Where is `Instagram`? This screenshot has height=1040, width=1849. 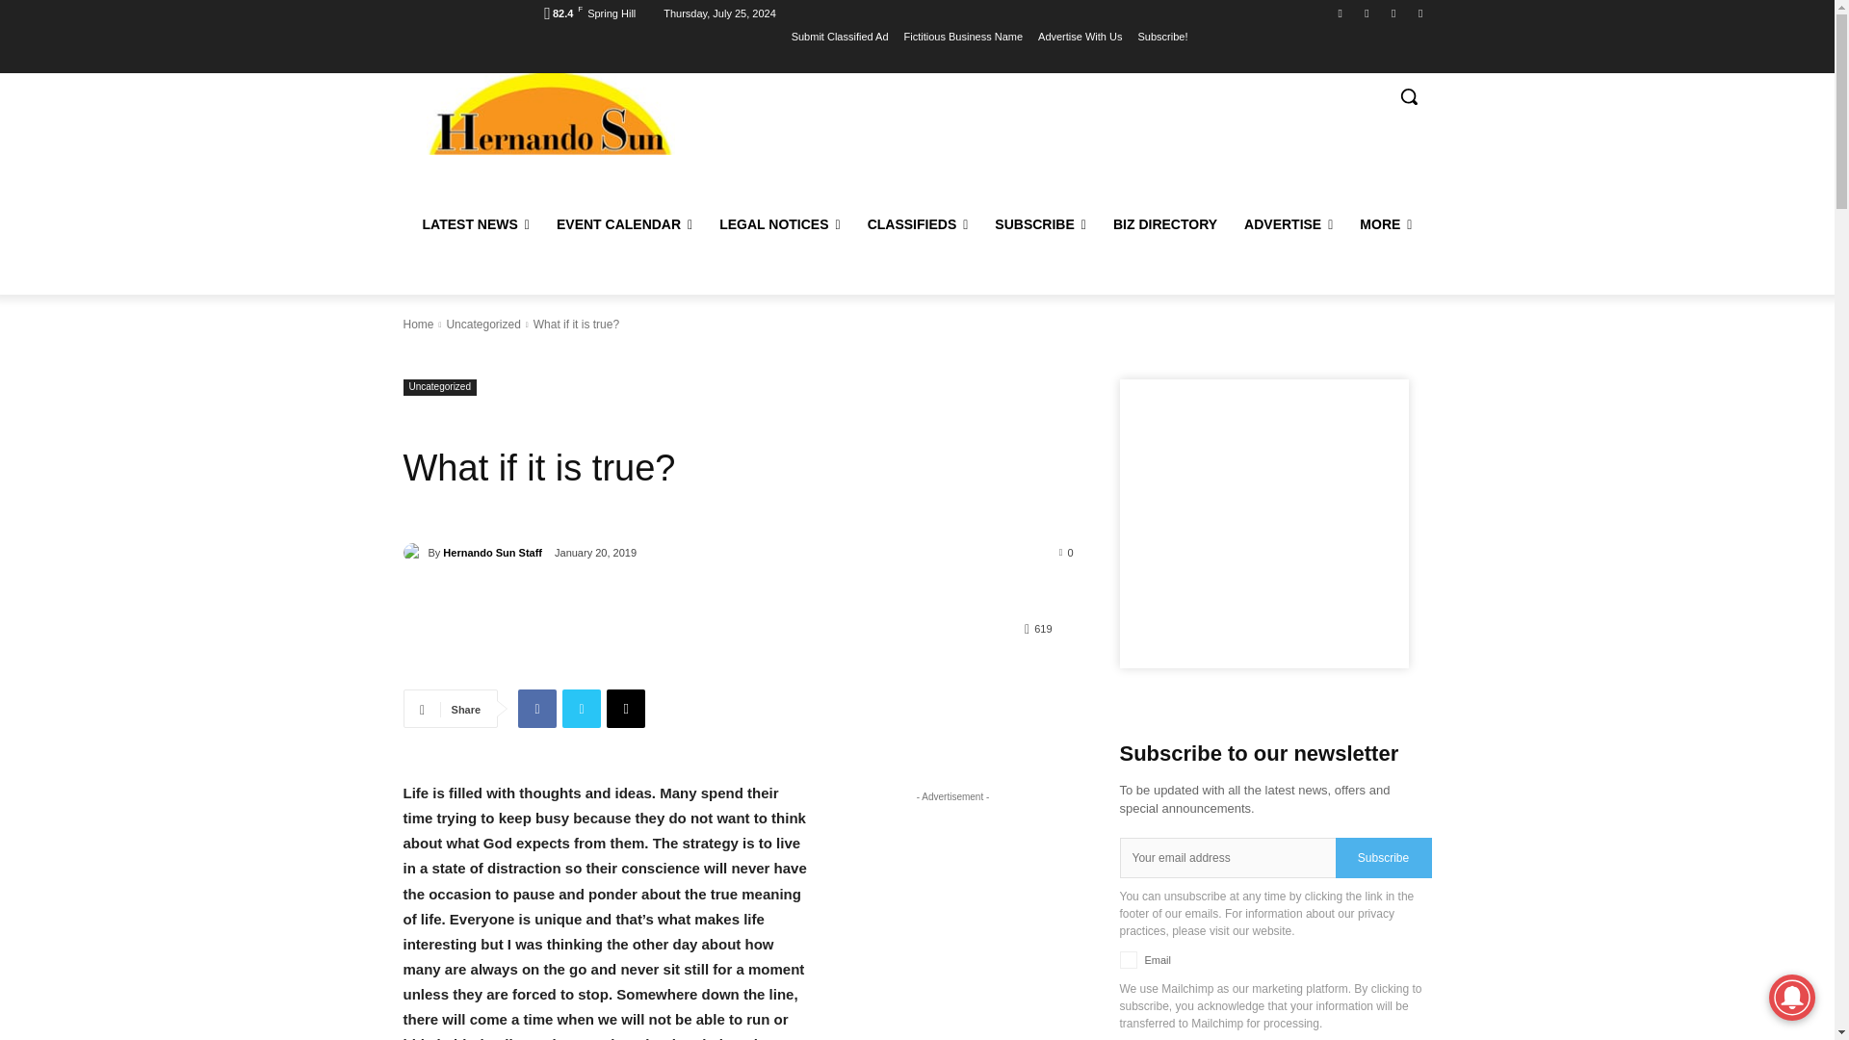 Instagram is located at coordinates (1419, 13).